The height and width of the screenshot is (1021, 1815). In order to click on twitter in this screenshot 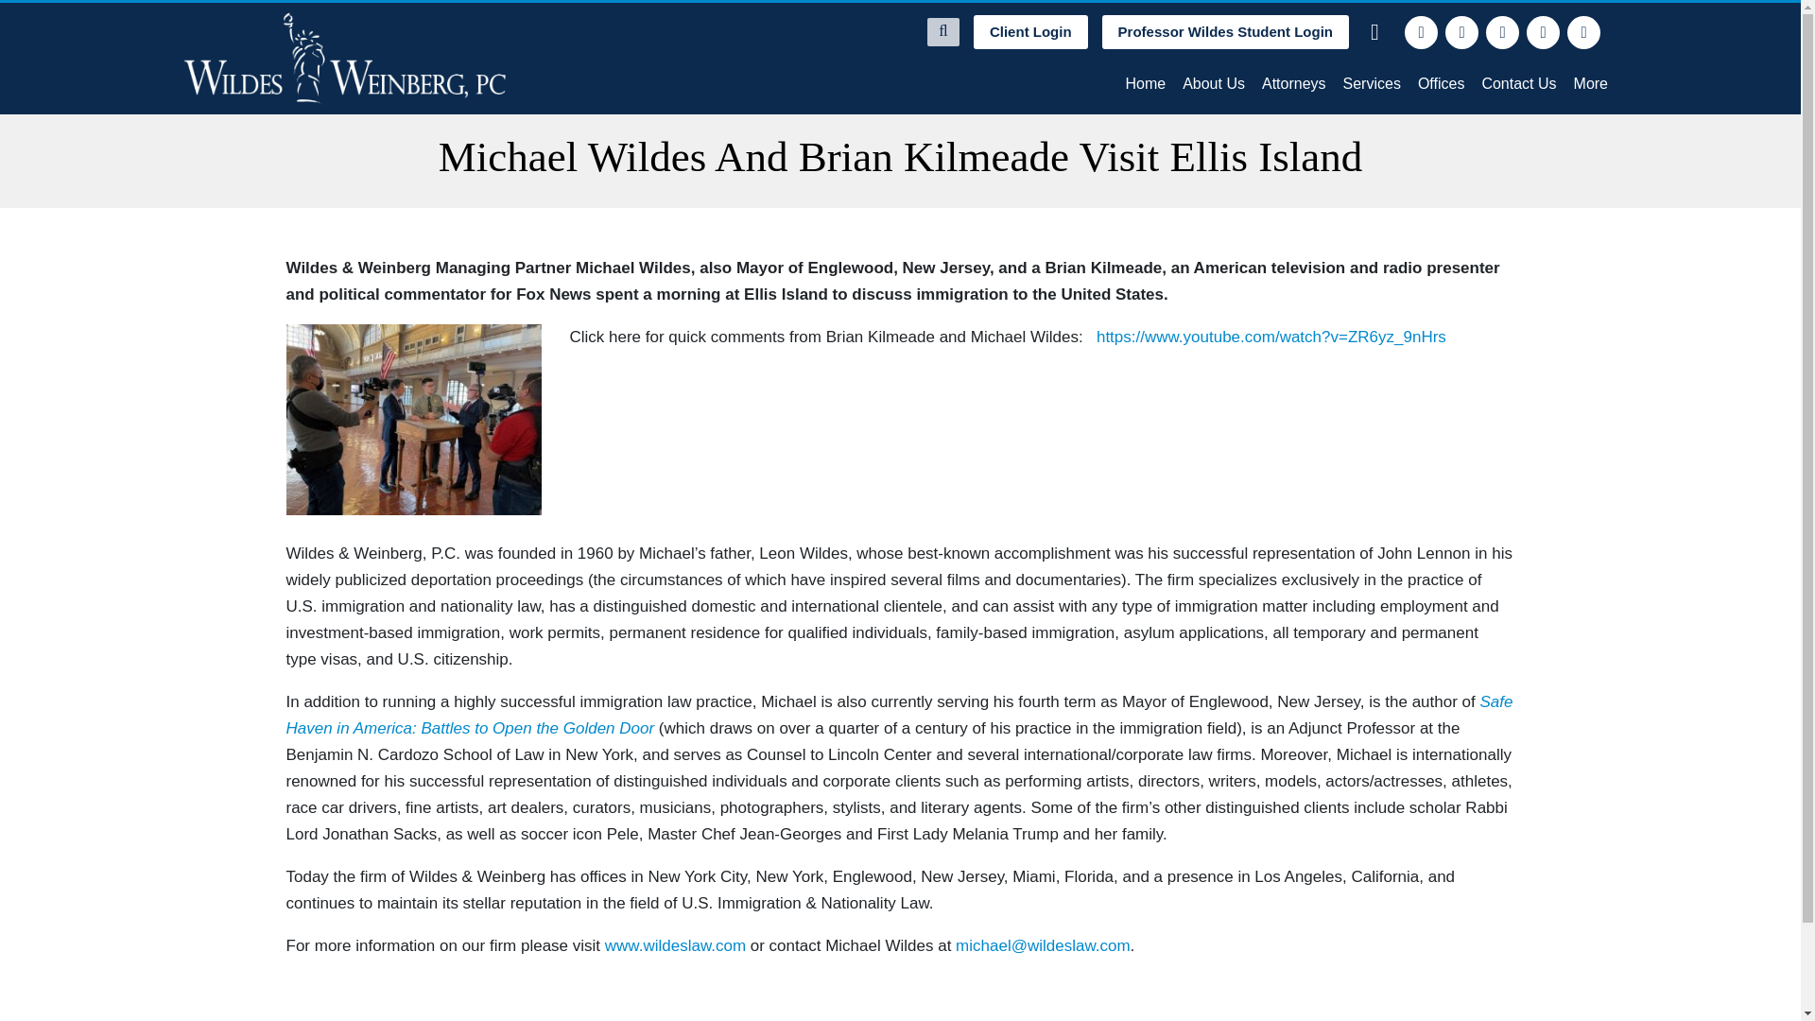, I will do `click(1461, 32)`.